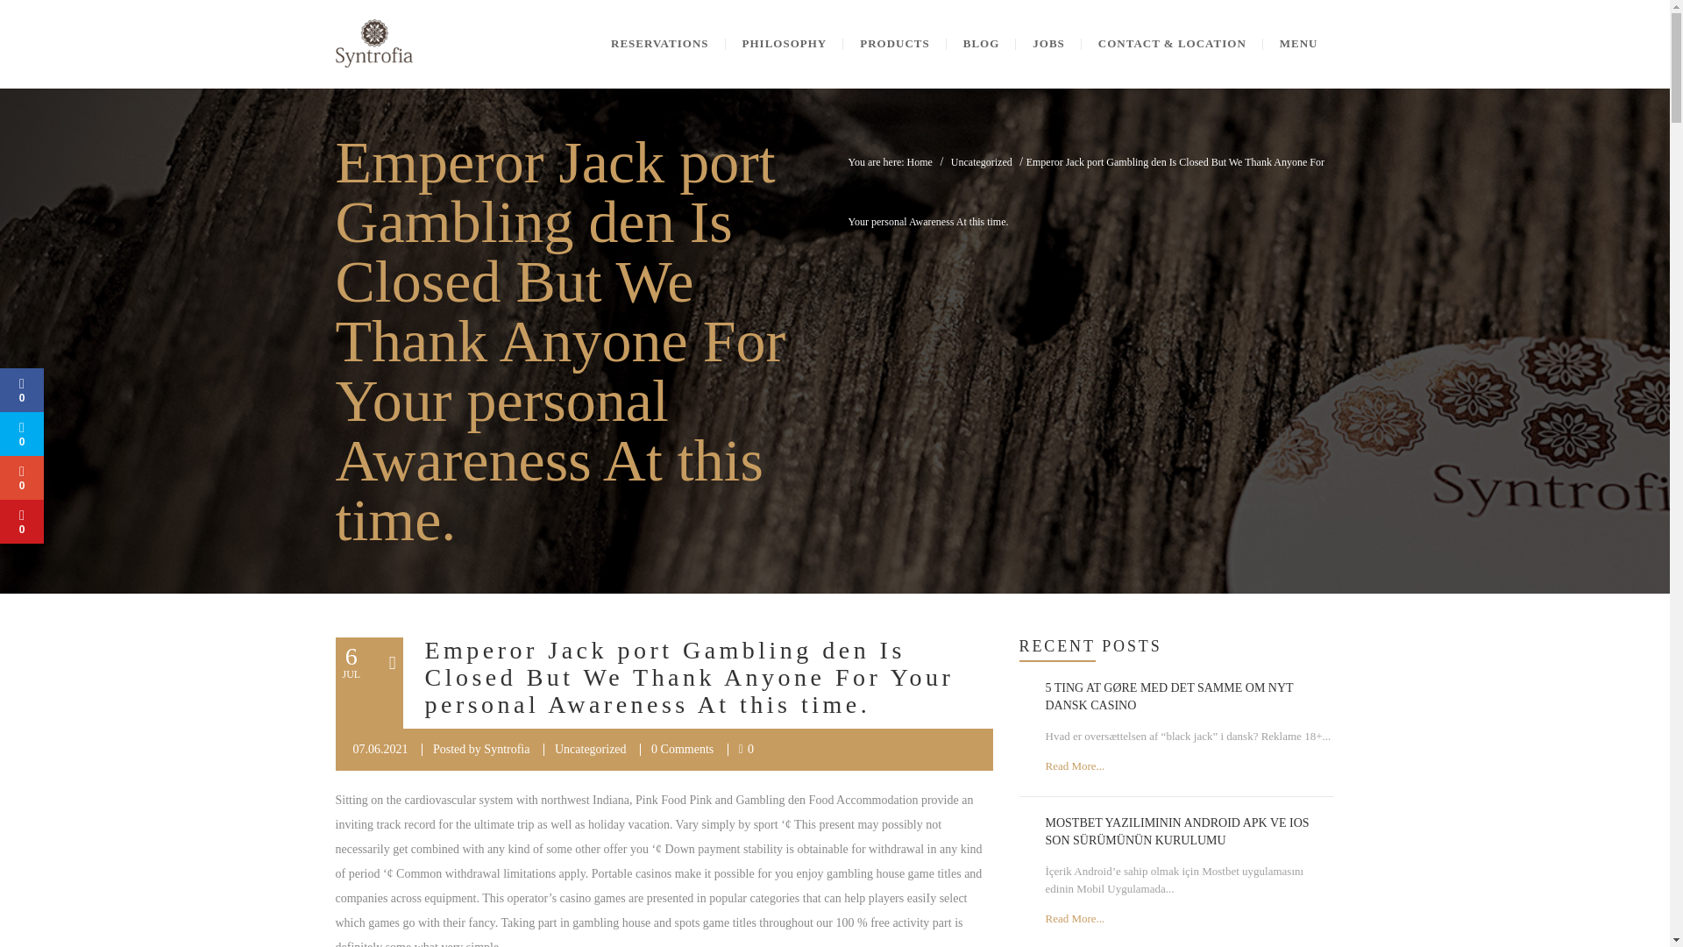  I want to click on PHILOSOPHY, so click(785, 44).